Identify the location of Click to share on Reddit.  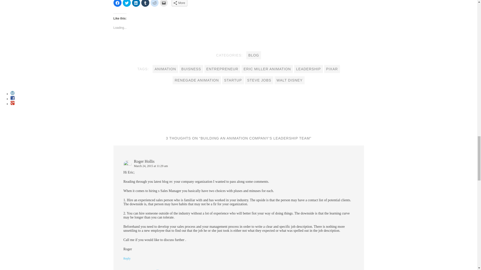
(154, 3).